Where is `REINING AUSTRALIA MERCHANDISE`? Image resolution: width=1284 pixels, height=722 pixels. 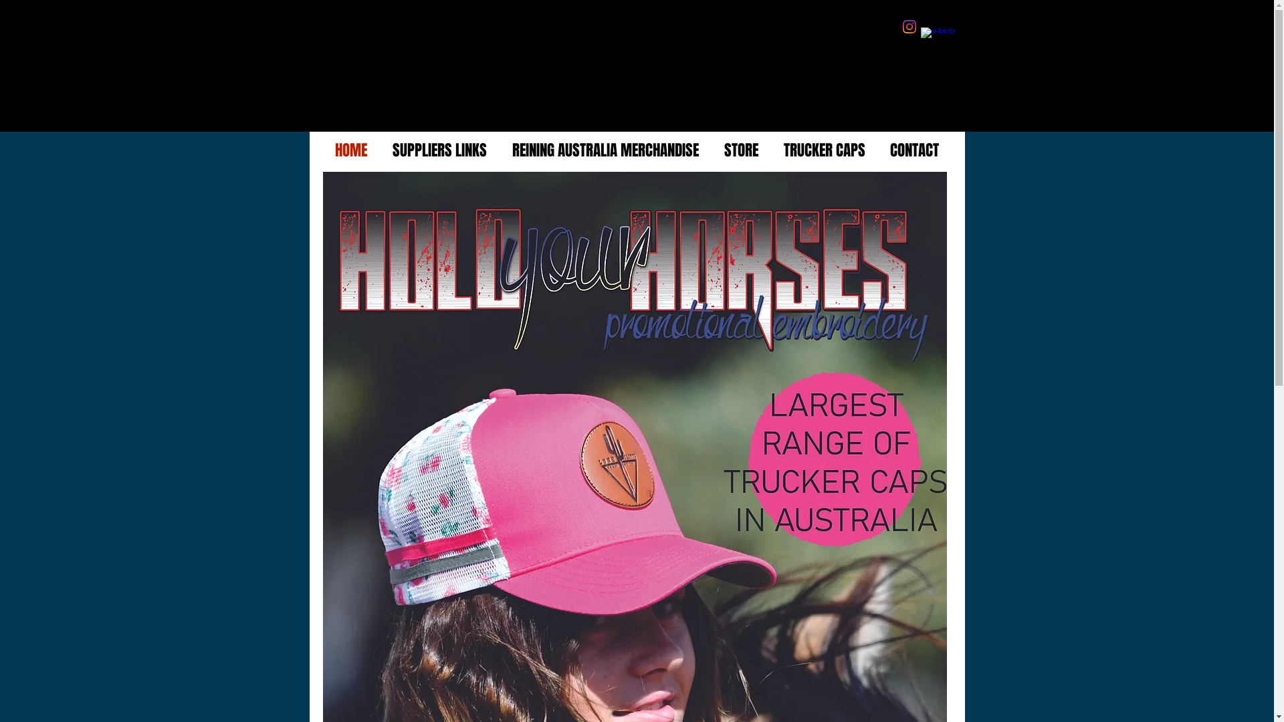
REINING AUSTRALIA MERCHANDISE is located at coordinates (605, 151).